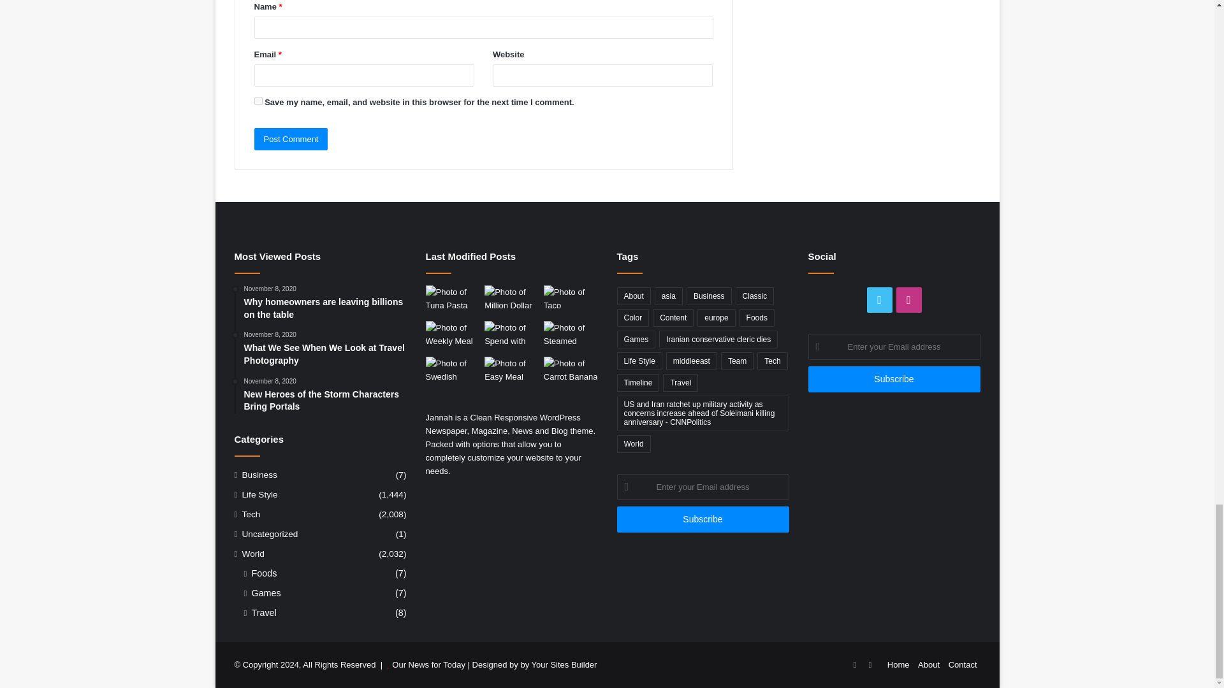  Describe the element at coordinates (894, 378) in the screenshot. I see `Subscribe` at that location.